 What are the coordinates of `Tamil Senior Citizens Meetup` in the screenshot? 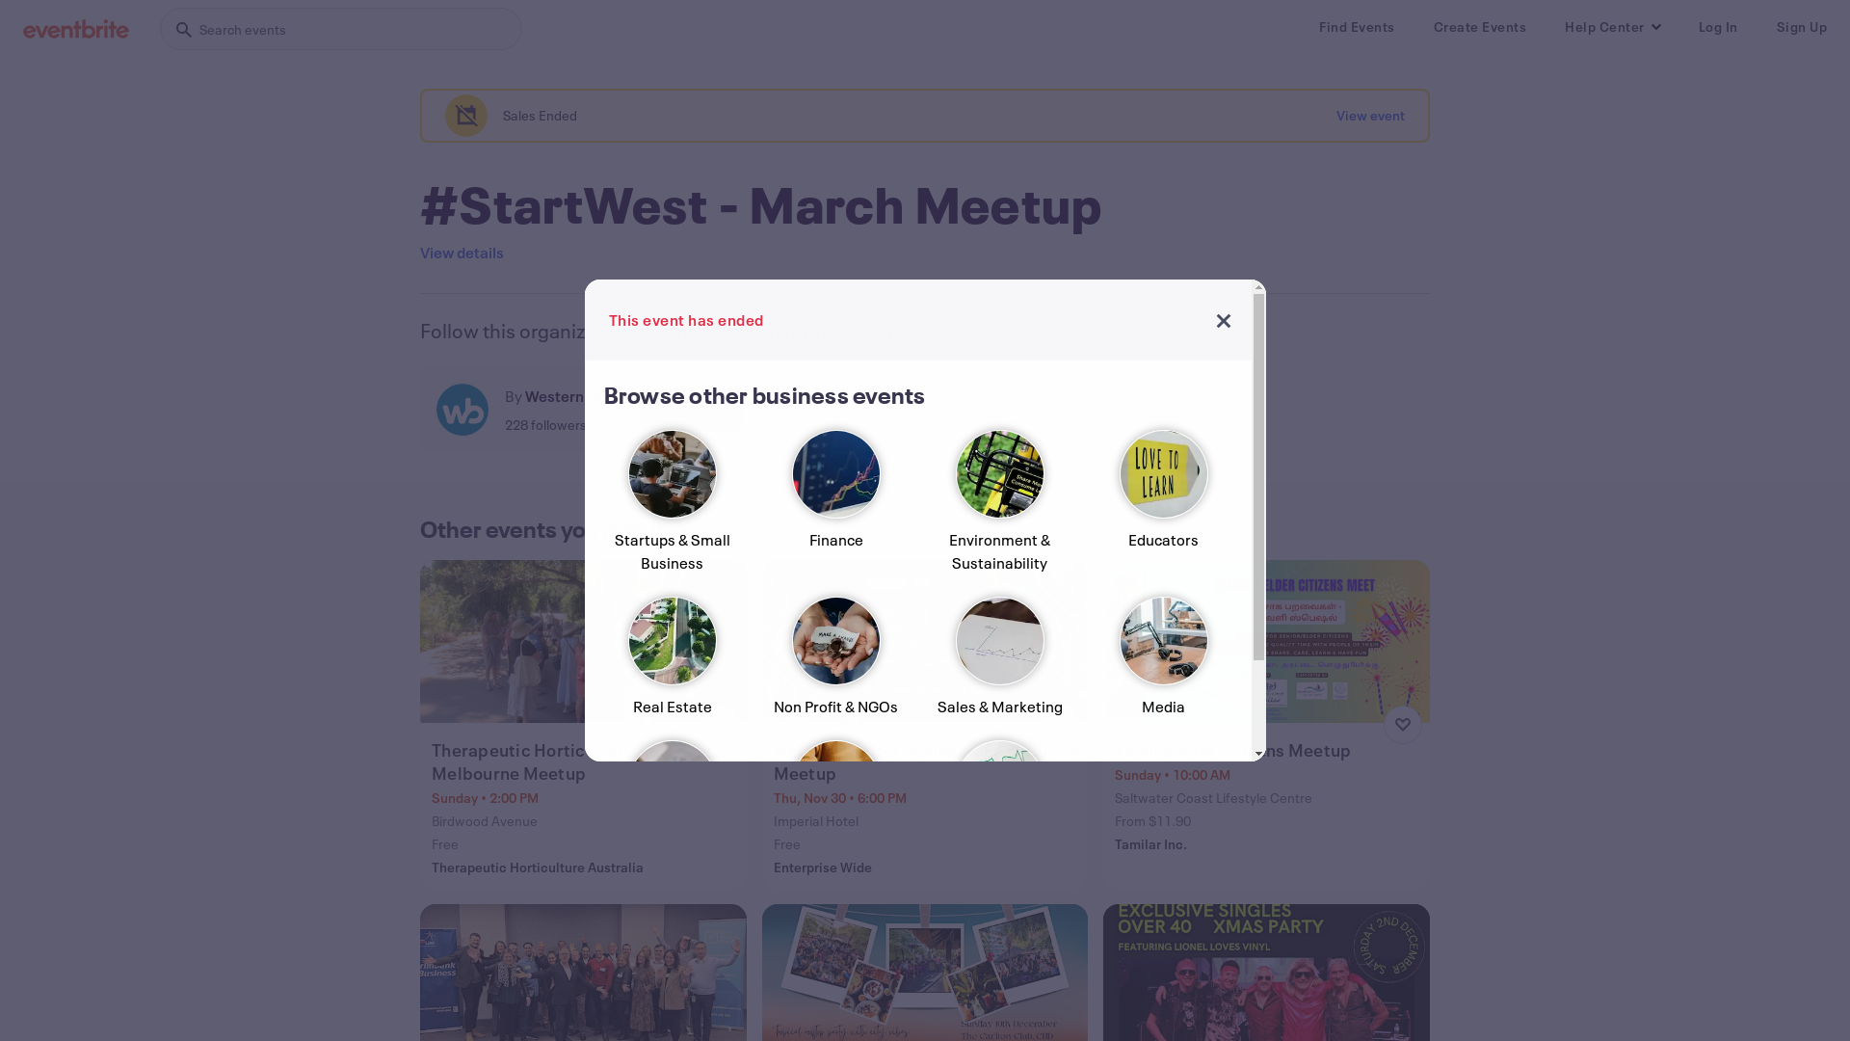 It's located at (1268, 750).